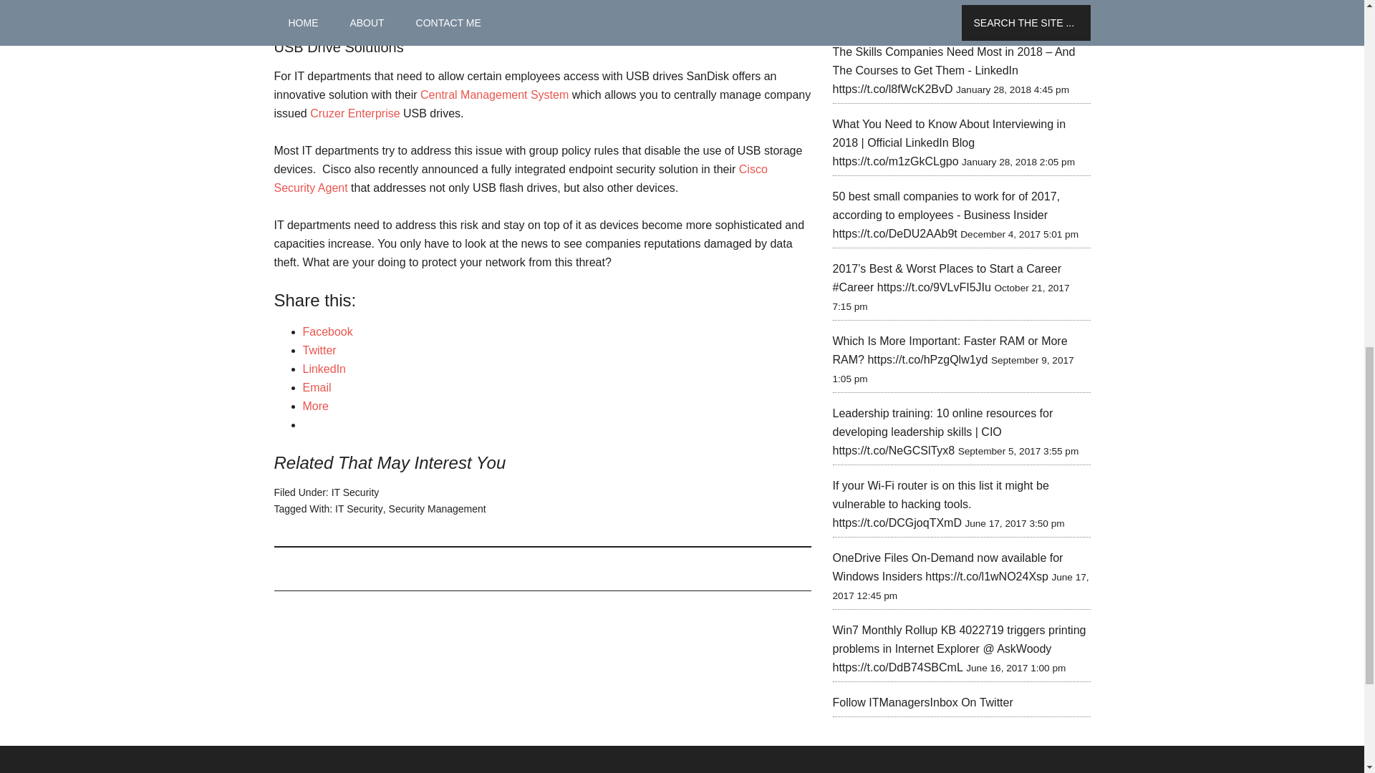 This screenshot has height=773, width=1375. What do you see at coordinates (494, 94) in the screenshot?
I see `Central Management System` at bounding box center [494, 94].